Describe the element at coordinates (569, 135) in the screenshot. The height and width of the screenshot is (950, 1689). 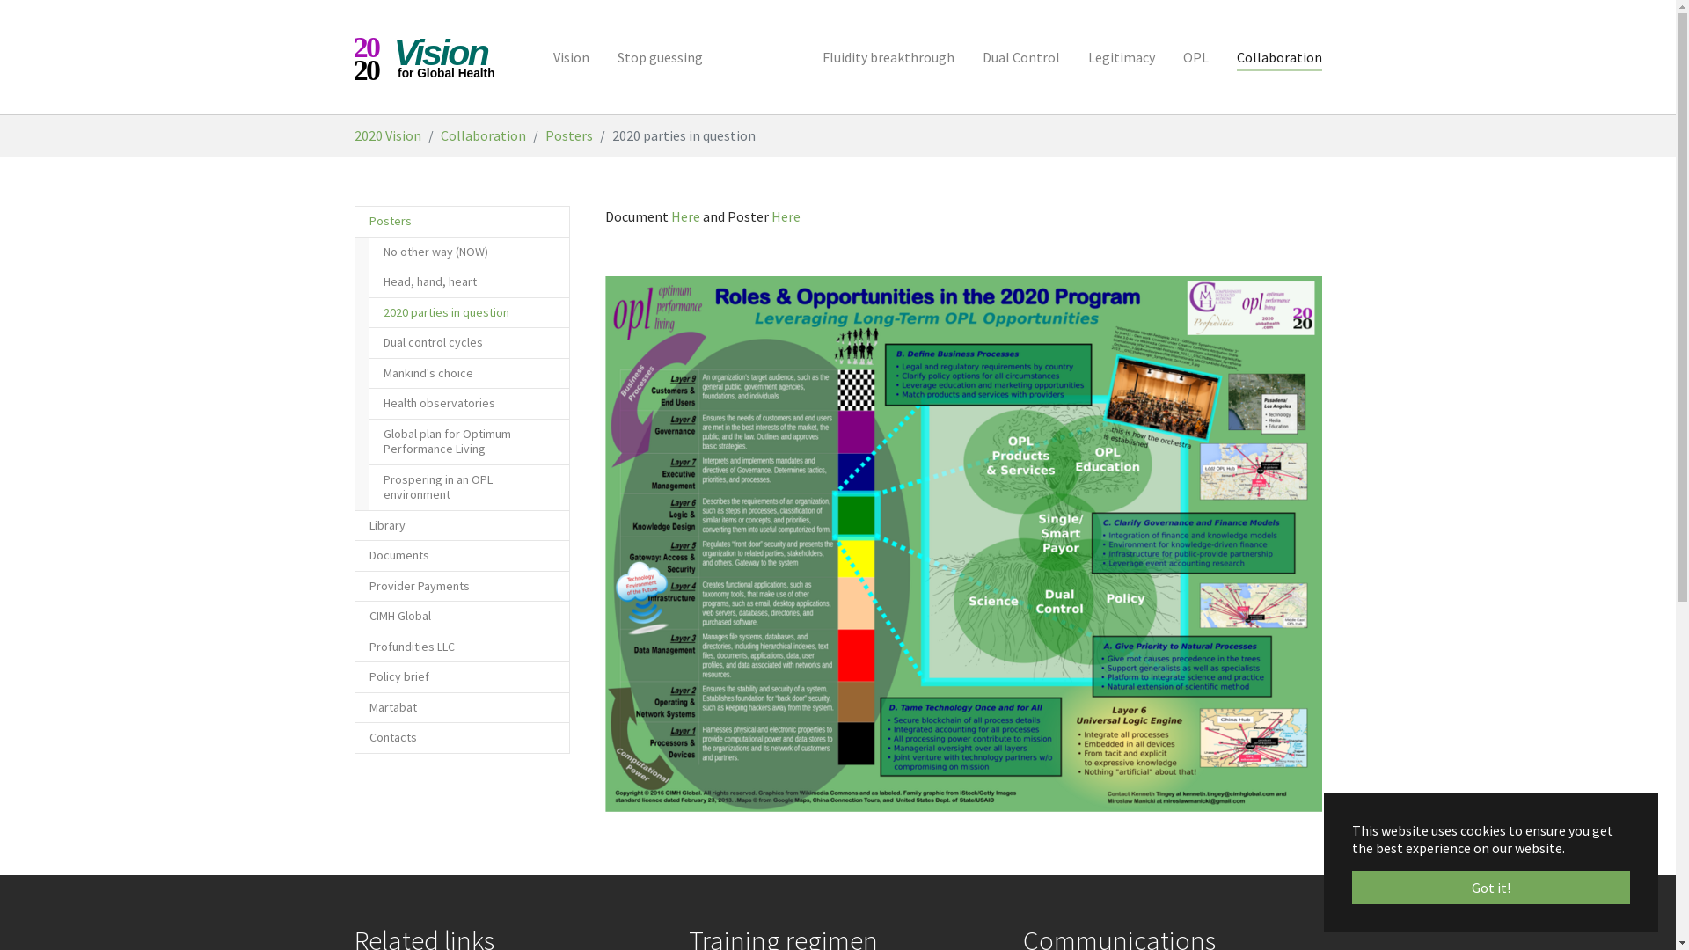
I see `Posters` at that location.